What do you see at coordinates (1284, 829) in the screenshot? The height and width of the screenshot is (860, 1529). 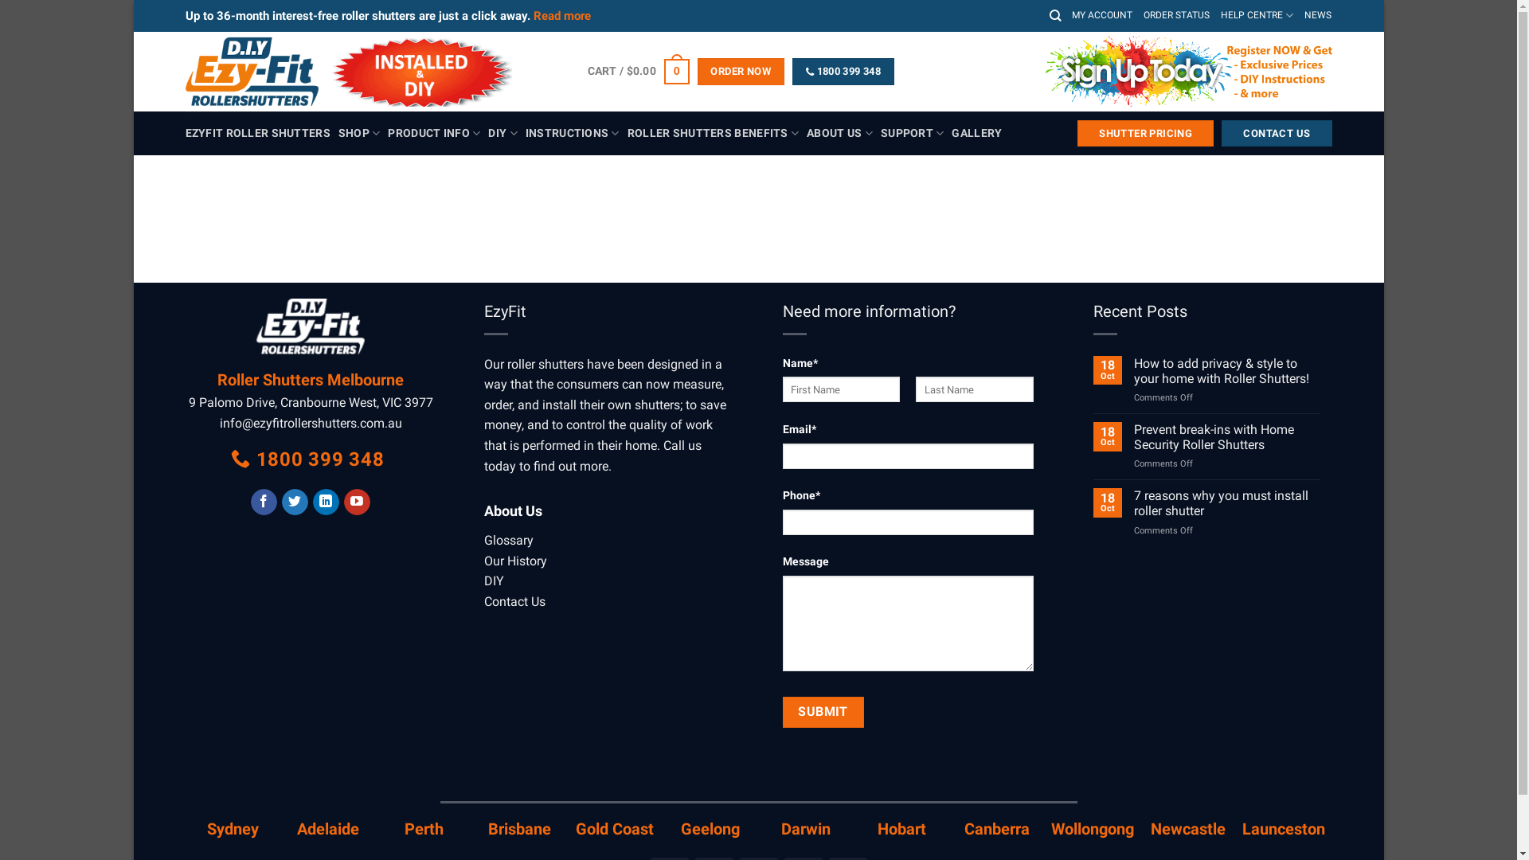 I see `Launceston` at bounding box center [1284, 829].